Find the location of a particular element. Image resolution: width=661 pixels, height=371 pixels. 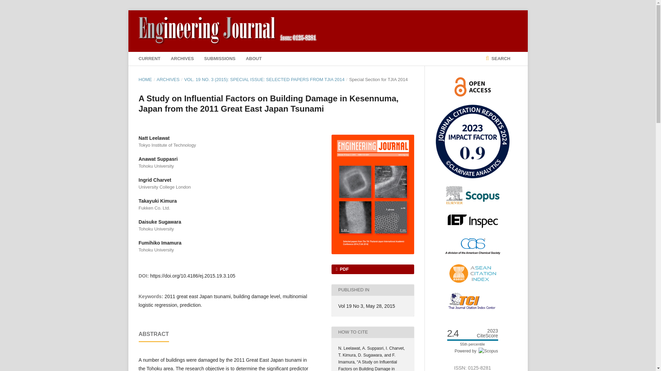

SUBMISSIONS is located at coordinates (220, 59).